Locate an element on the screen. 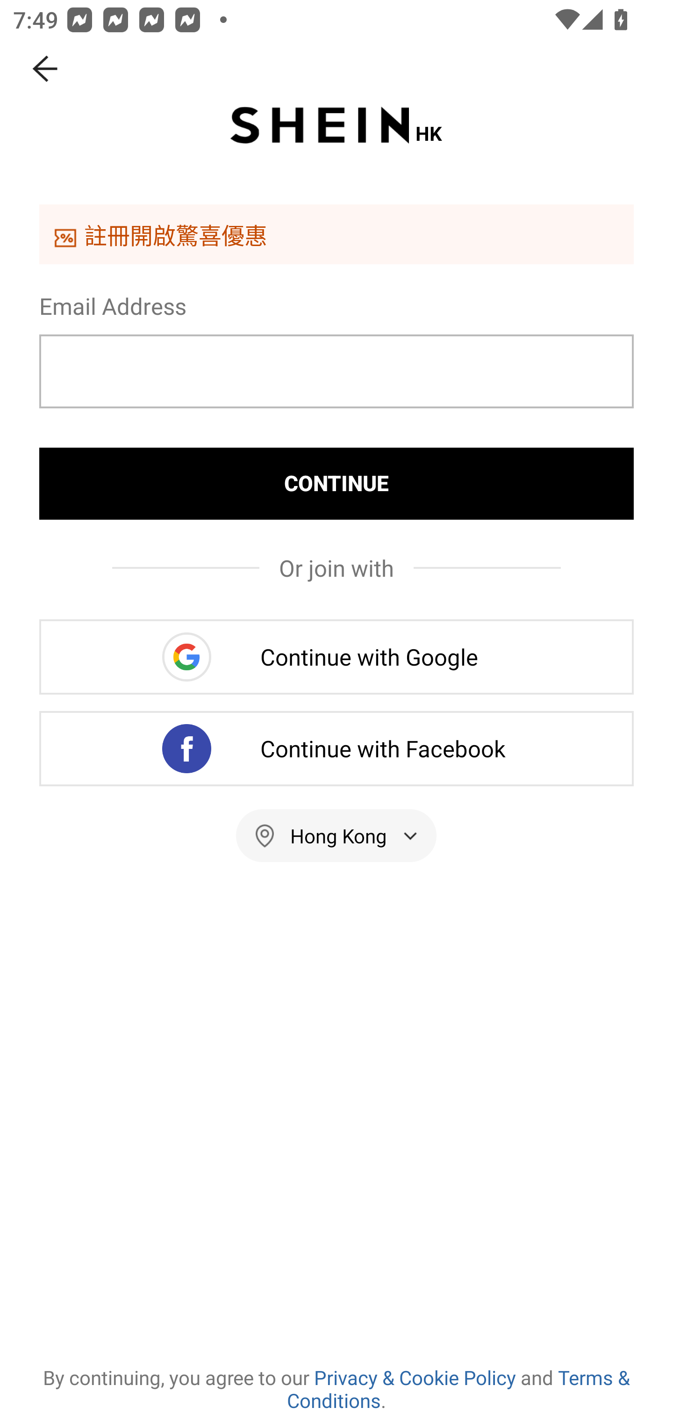  CONTINUE is located at coordinates (336, 483).